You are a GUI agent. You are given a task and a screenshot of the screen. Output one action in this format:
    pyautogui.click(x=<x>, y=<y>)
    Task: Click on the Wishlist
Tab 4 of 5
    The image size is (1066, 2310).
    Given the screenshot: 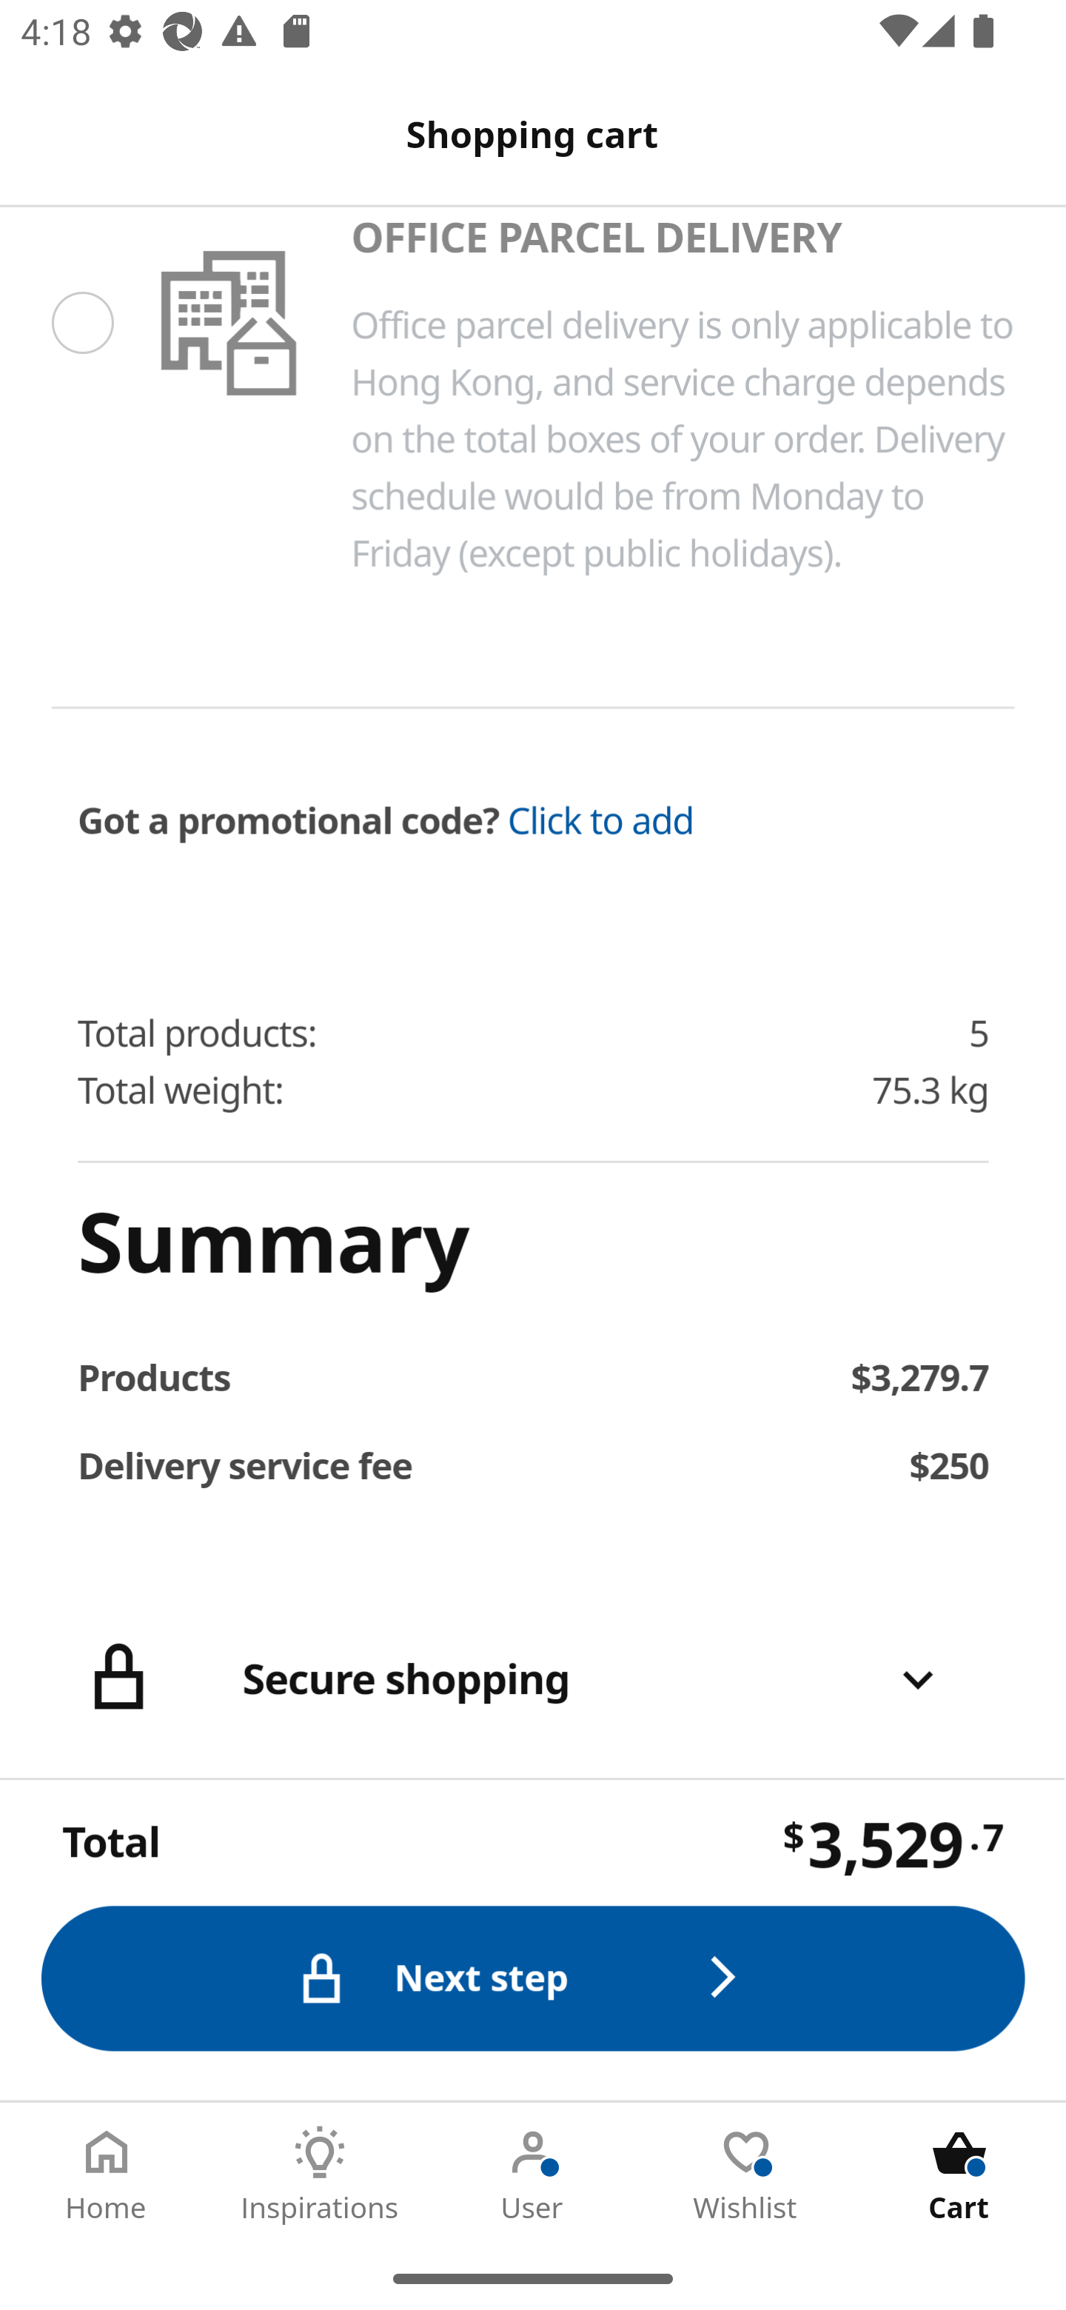 What is the action you would take?
    pyautogui.click(x=746, y=2175)
    